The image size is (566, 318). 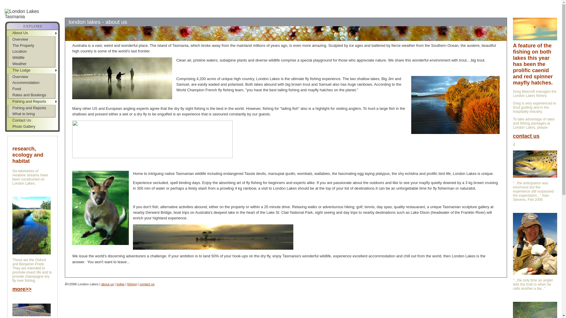 What do you see at coordinates (32, 102) in the screenshot?
I see `Fishing and Reports` at bounding box center [32, 102].